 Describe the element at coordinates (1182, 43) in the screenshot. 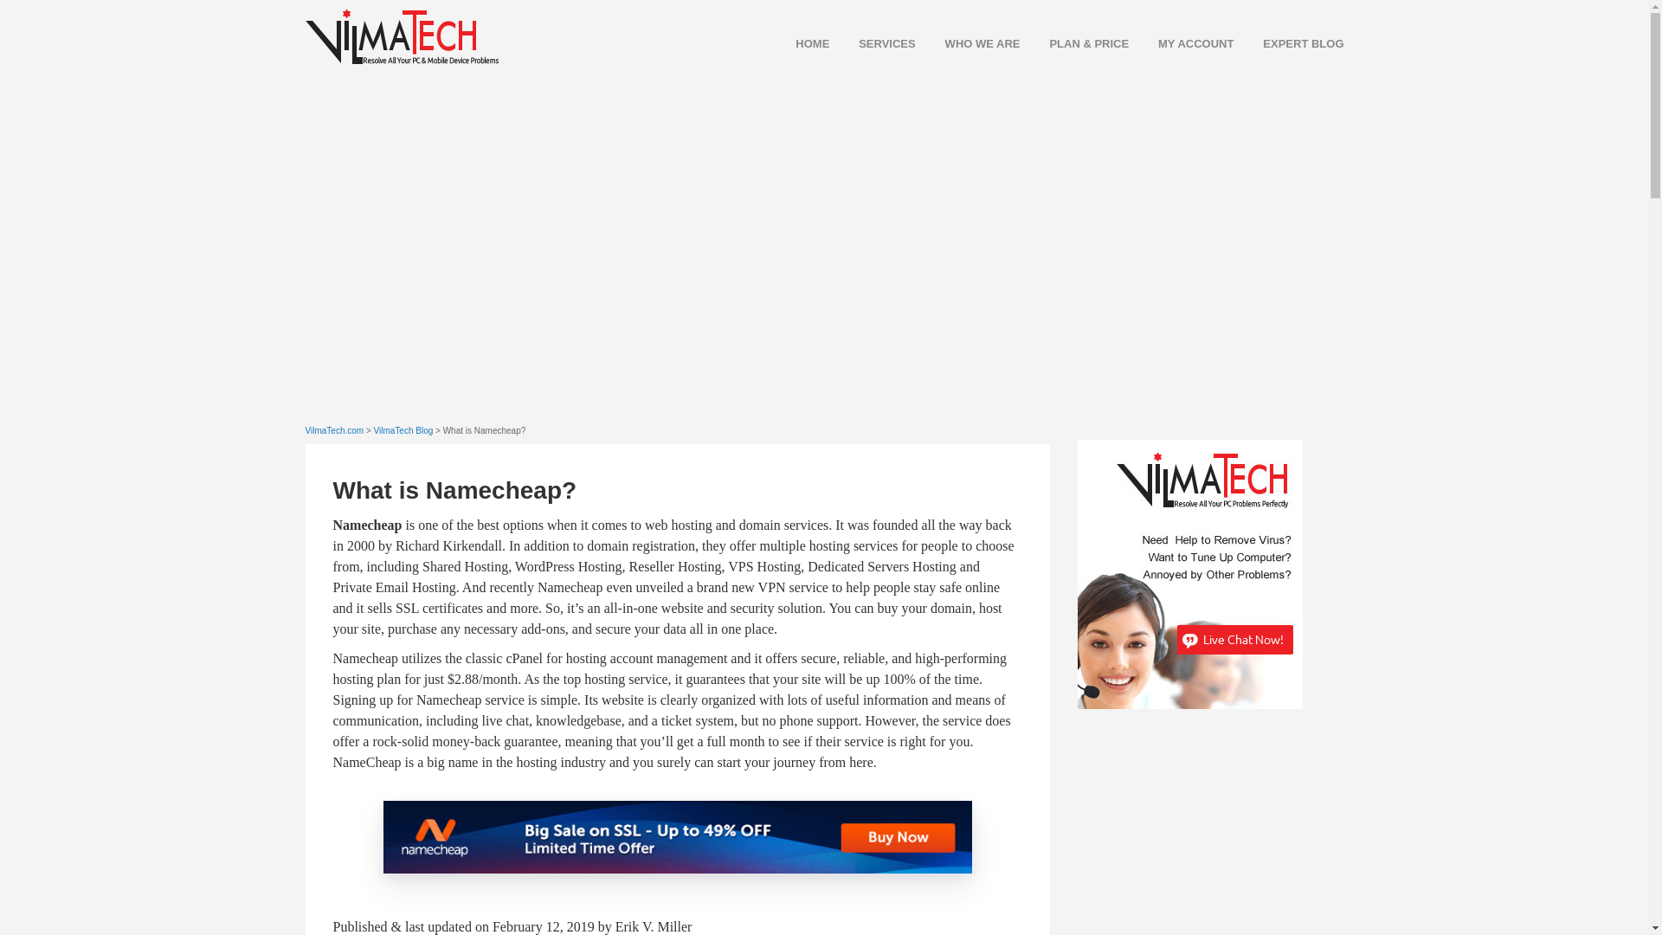

I see `MY ACCOUNT` at that location.